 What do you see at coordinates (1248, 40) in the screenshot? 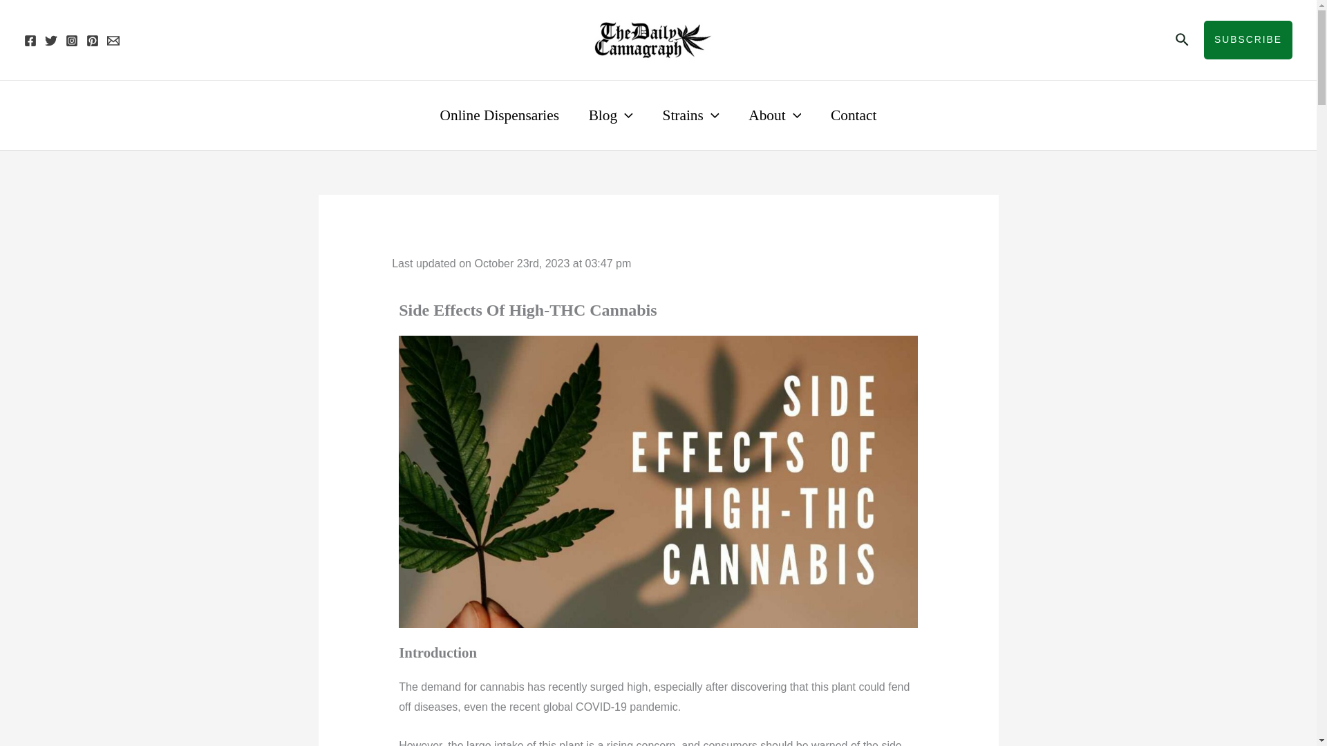
I see `SUBSCRIBE` at bounding box center [1248, 40].